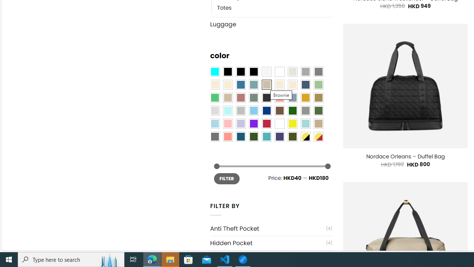 The height and width of the screenshot is (267, 474). What do you see at coordinates (253, 85) in the screenshot?
I see `Blue Sage` at bounding box center [253, 85].